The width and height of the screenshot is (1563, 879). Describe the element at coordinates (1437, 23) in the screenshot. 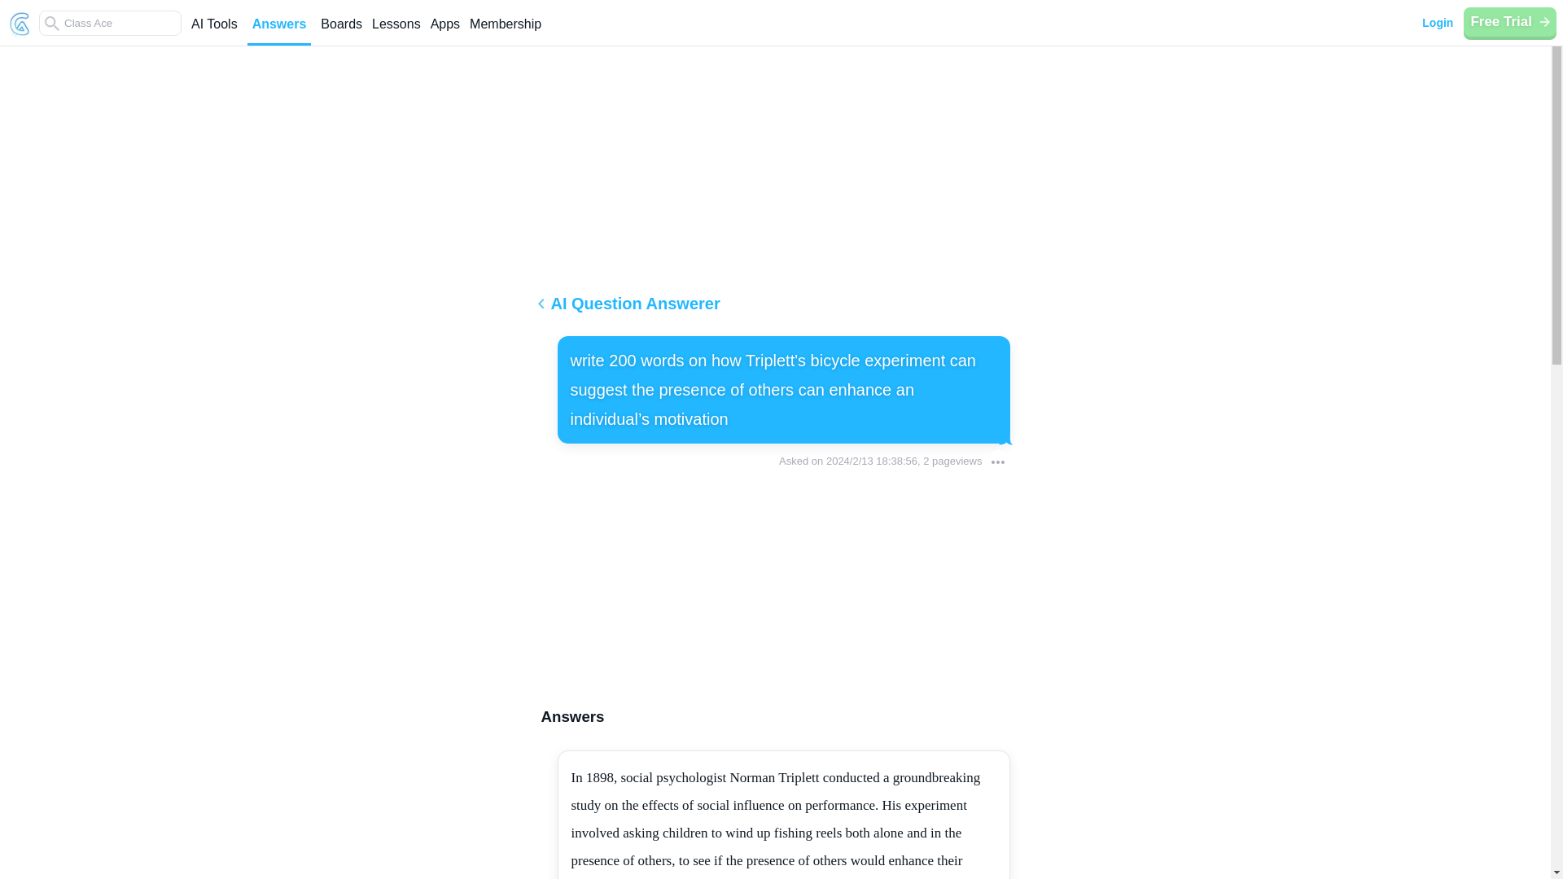

I see `Login` at that location.